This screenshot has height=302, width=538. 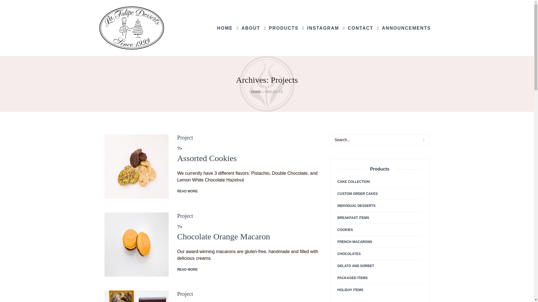 What do you see at coordinates (360, 27) in the screenshot?
I see `CONTACT` at bounding box center [360, 27].